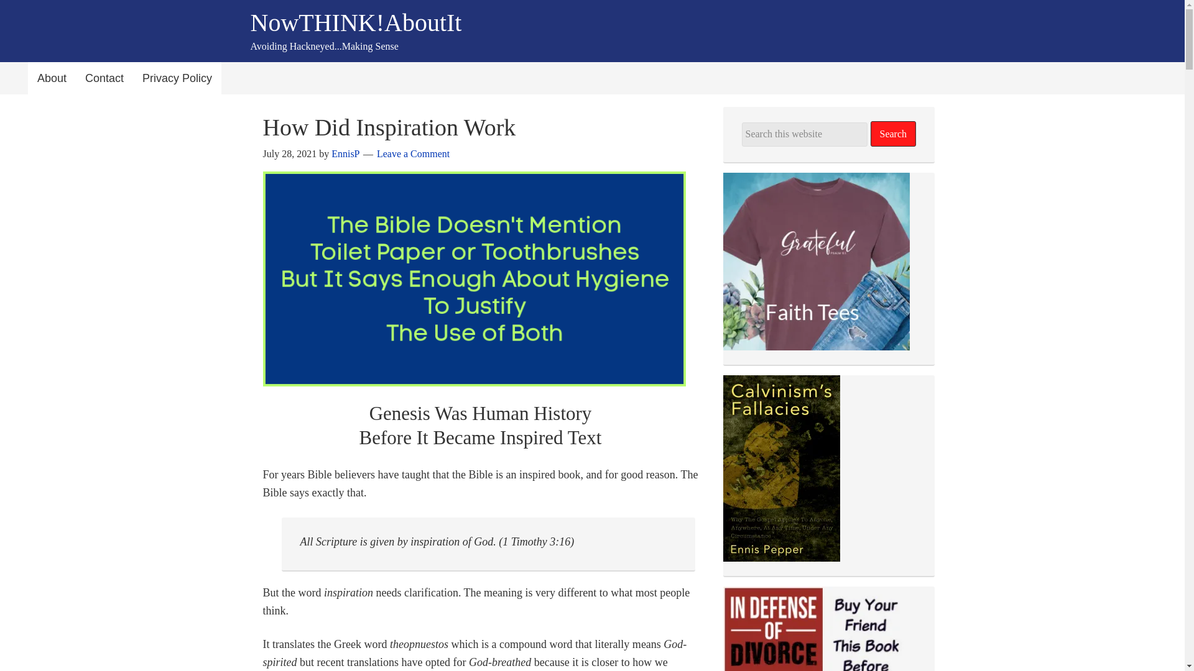 Image resolution: width=1194 pixels, height=671 pixels. What do you see at coordinates (345, 153) in the screenshot?
I see `EnnisP` at bounding box center [345, 153].